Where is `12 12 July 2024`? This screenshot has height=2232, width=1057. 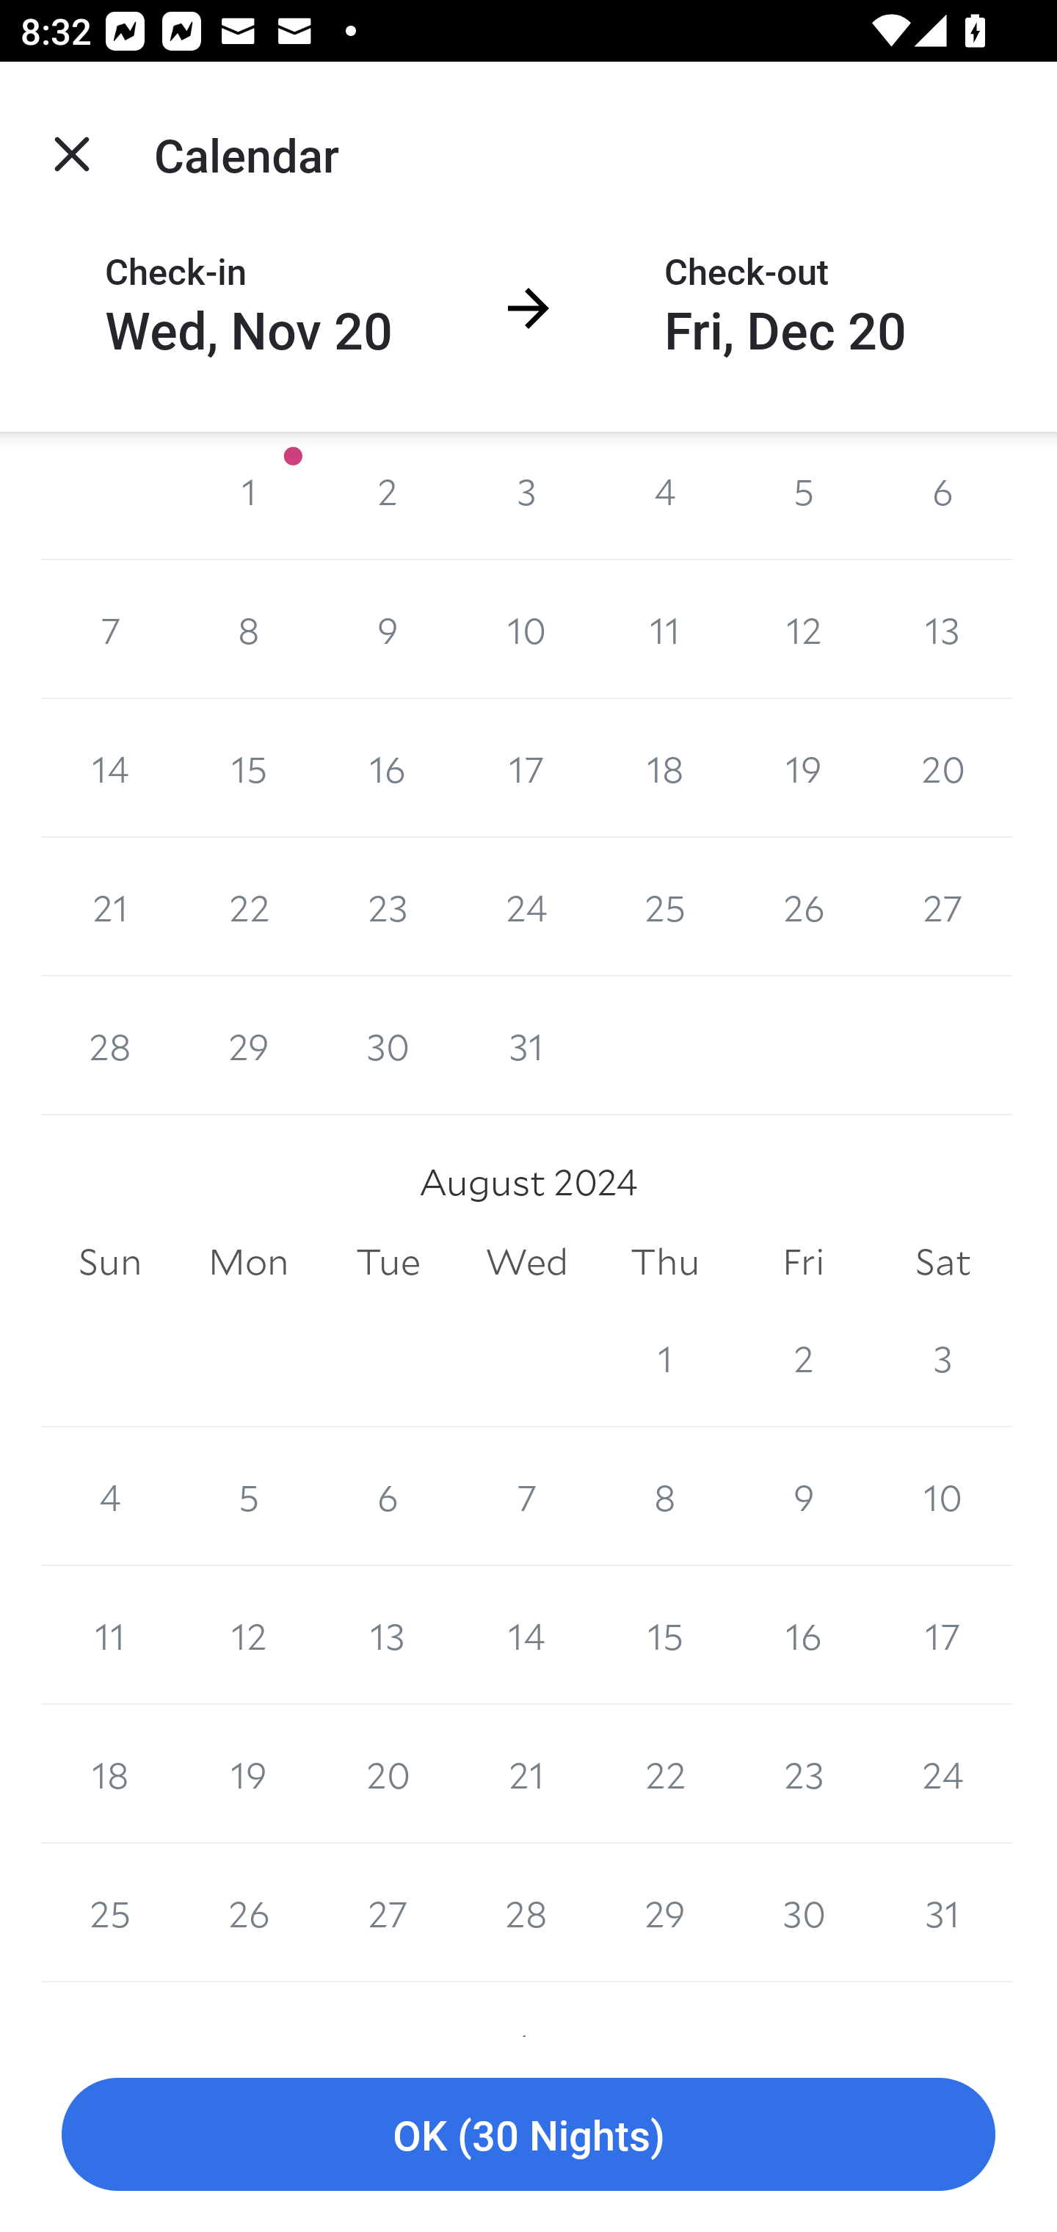 12 12 July 2024 is located at coordinates (803, 629).